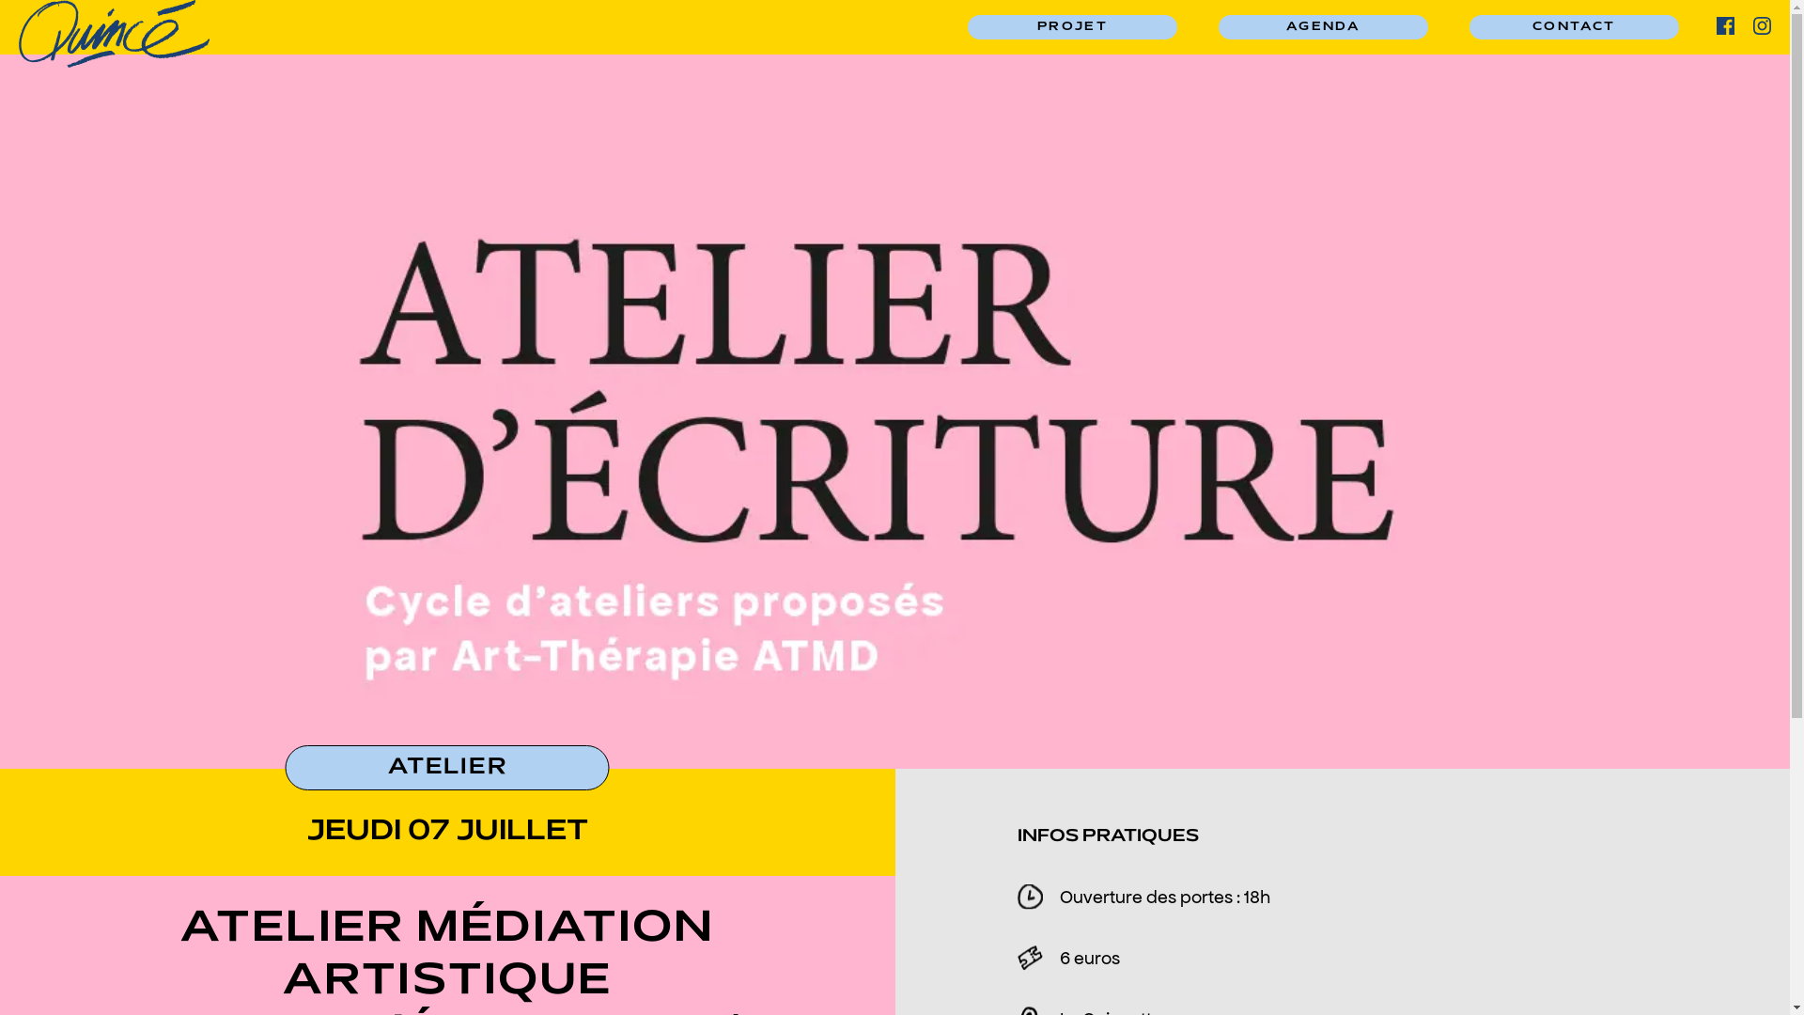 This screenshot has height=1015, width=1804. What do you see at coordinates (1073, 27) in the screenshot?
I see `PROJET` at bounding box center [1073, 27].